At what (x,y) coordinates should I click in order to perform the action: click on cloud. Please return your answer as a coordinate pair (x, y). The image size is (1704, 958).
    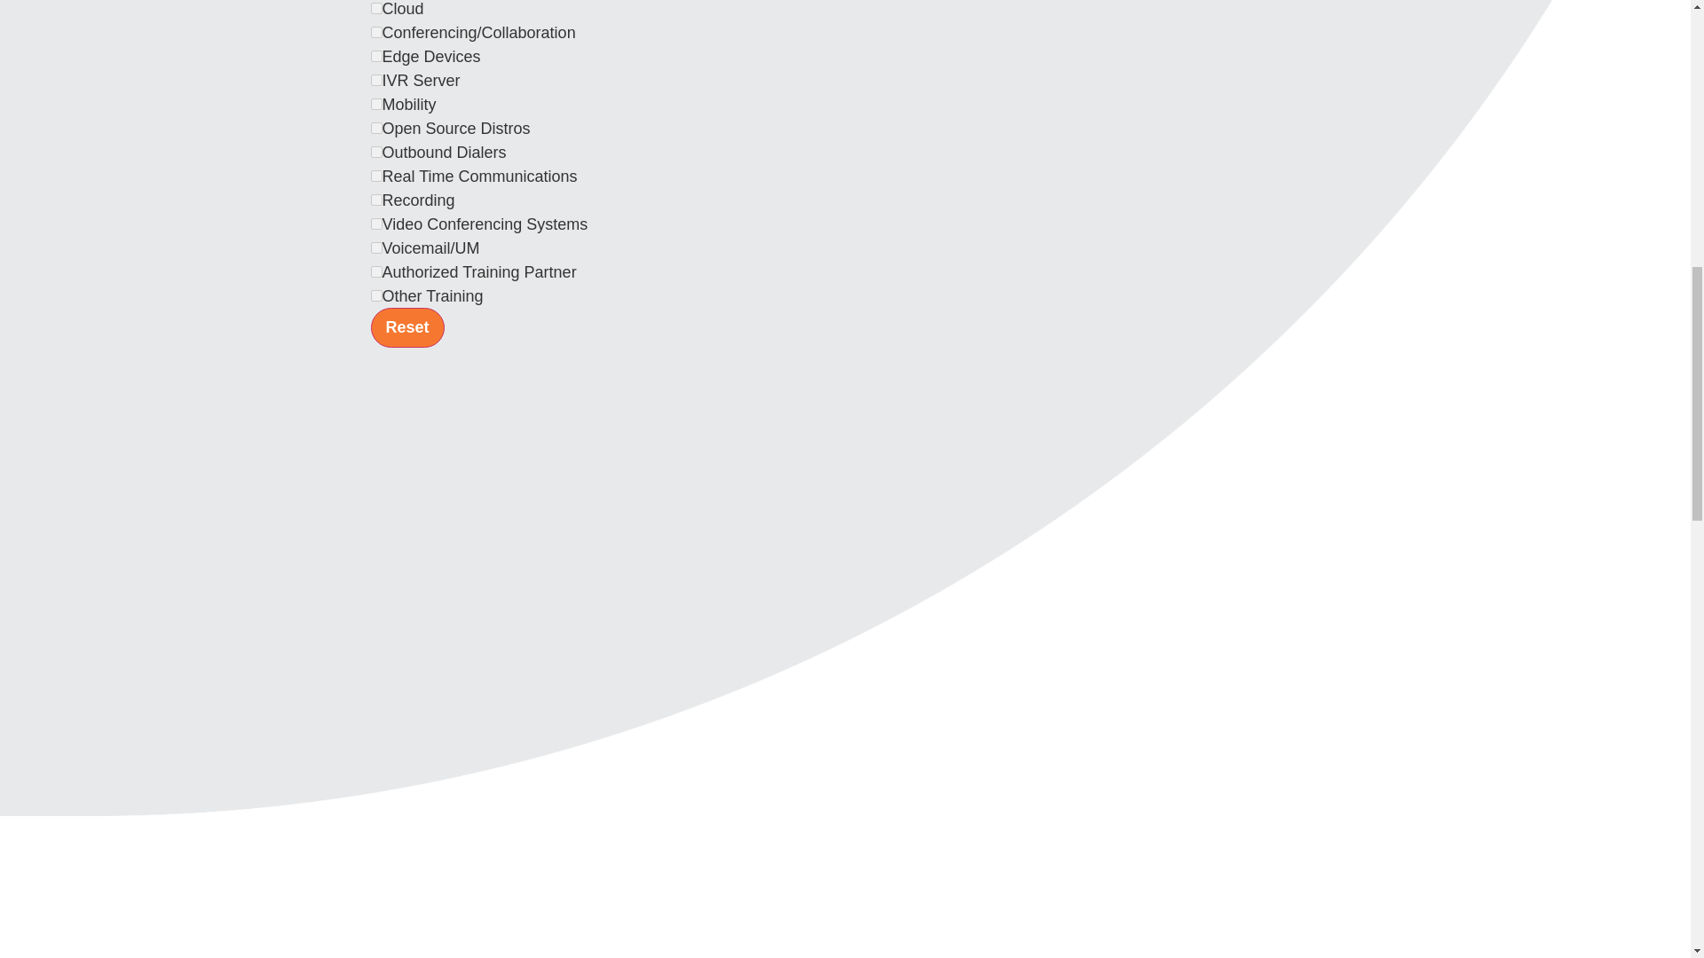
    Looking at the image, I should click on (376, 9).